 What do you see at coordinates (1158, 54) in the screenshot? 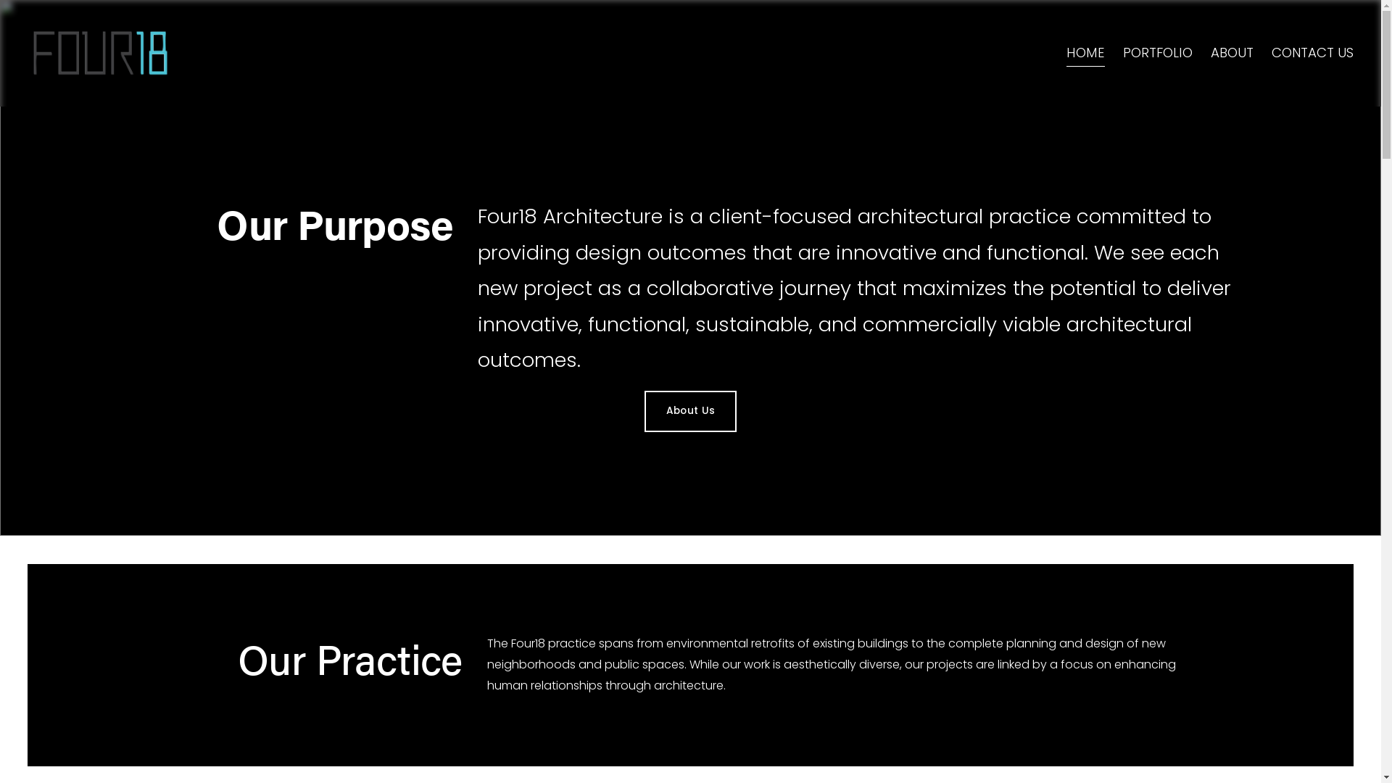
I see `PORTFOLIO` at bounding box center [1158, 54].